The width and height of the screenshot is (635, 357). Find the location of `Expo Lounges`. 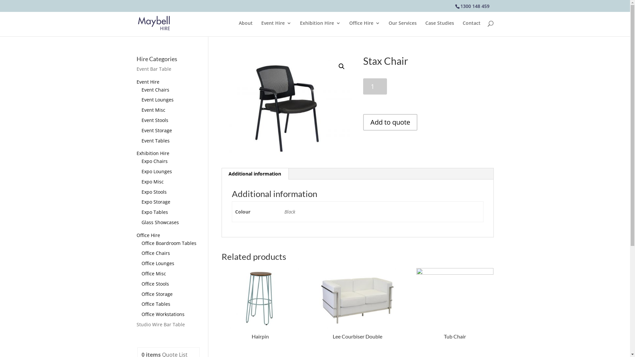

Expo Lounges is located at coordinates (157, 171).